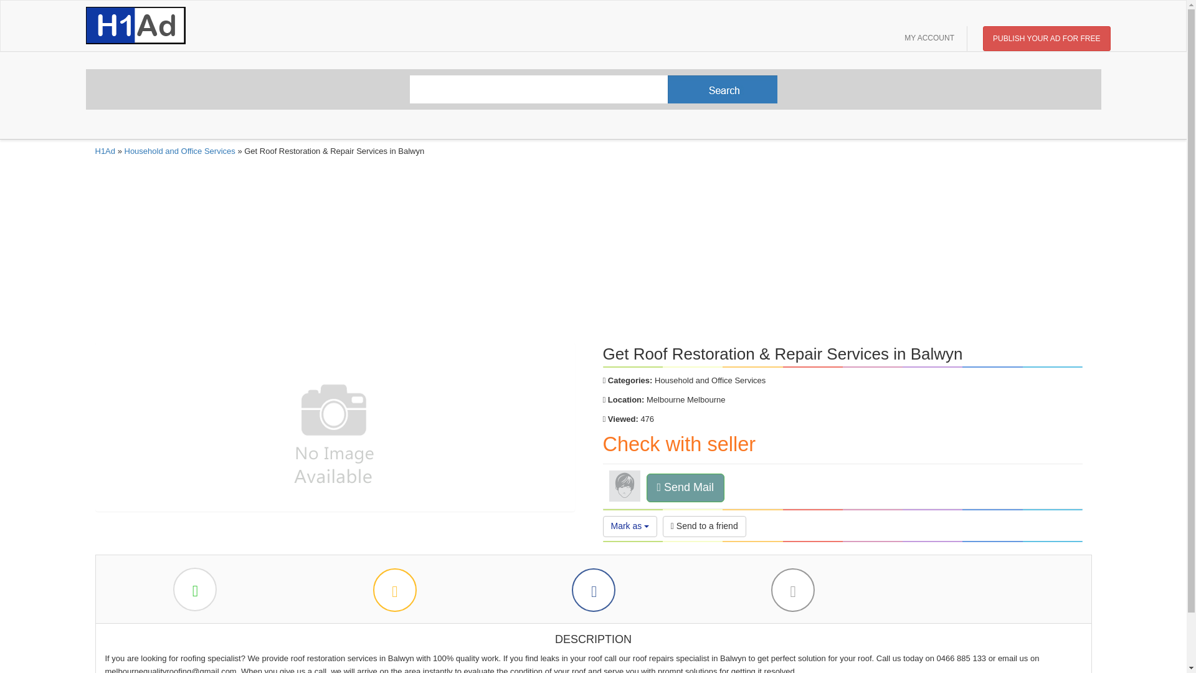 The width and height of the screenshot is (1196, 673). Describe the element at coordinates (394, 589) in the screenshot. I see `More information` at that location.